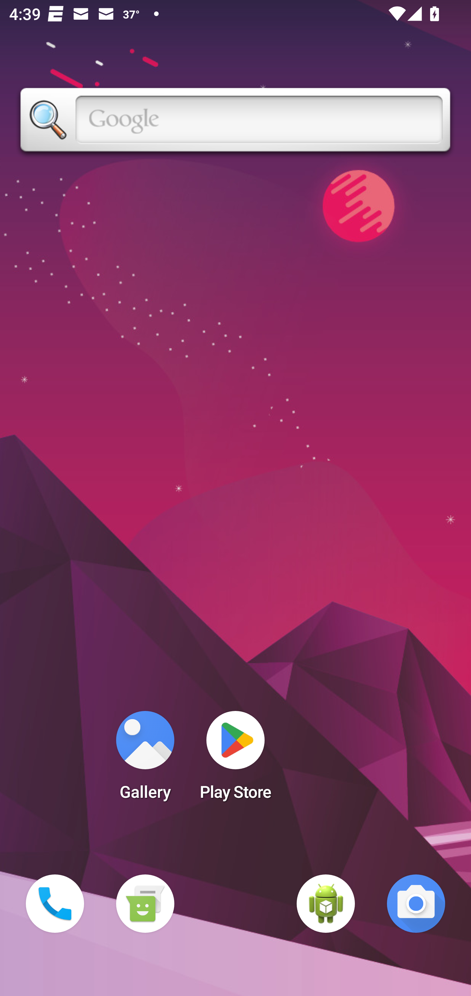  I want to click on Gallery, so click(145, 759).